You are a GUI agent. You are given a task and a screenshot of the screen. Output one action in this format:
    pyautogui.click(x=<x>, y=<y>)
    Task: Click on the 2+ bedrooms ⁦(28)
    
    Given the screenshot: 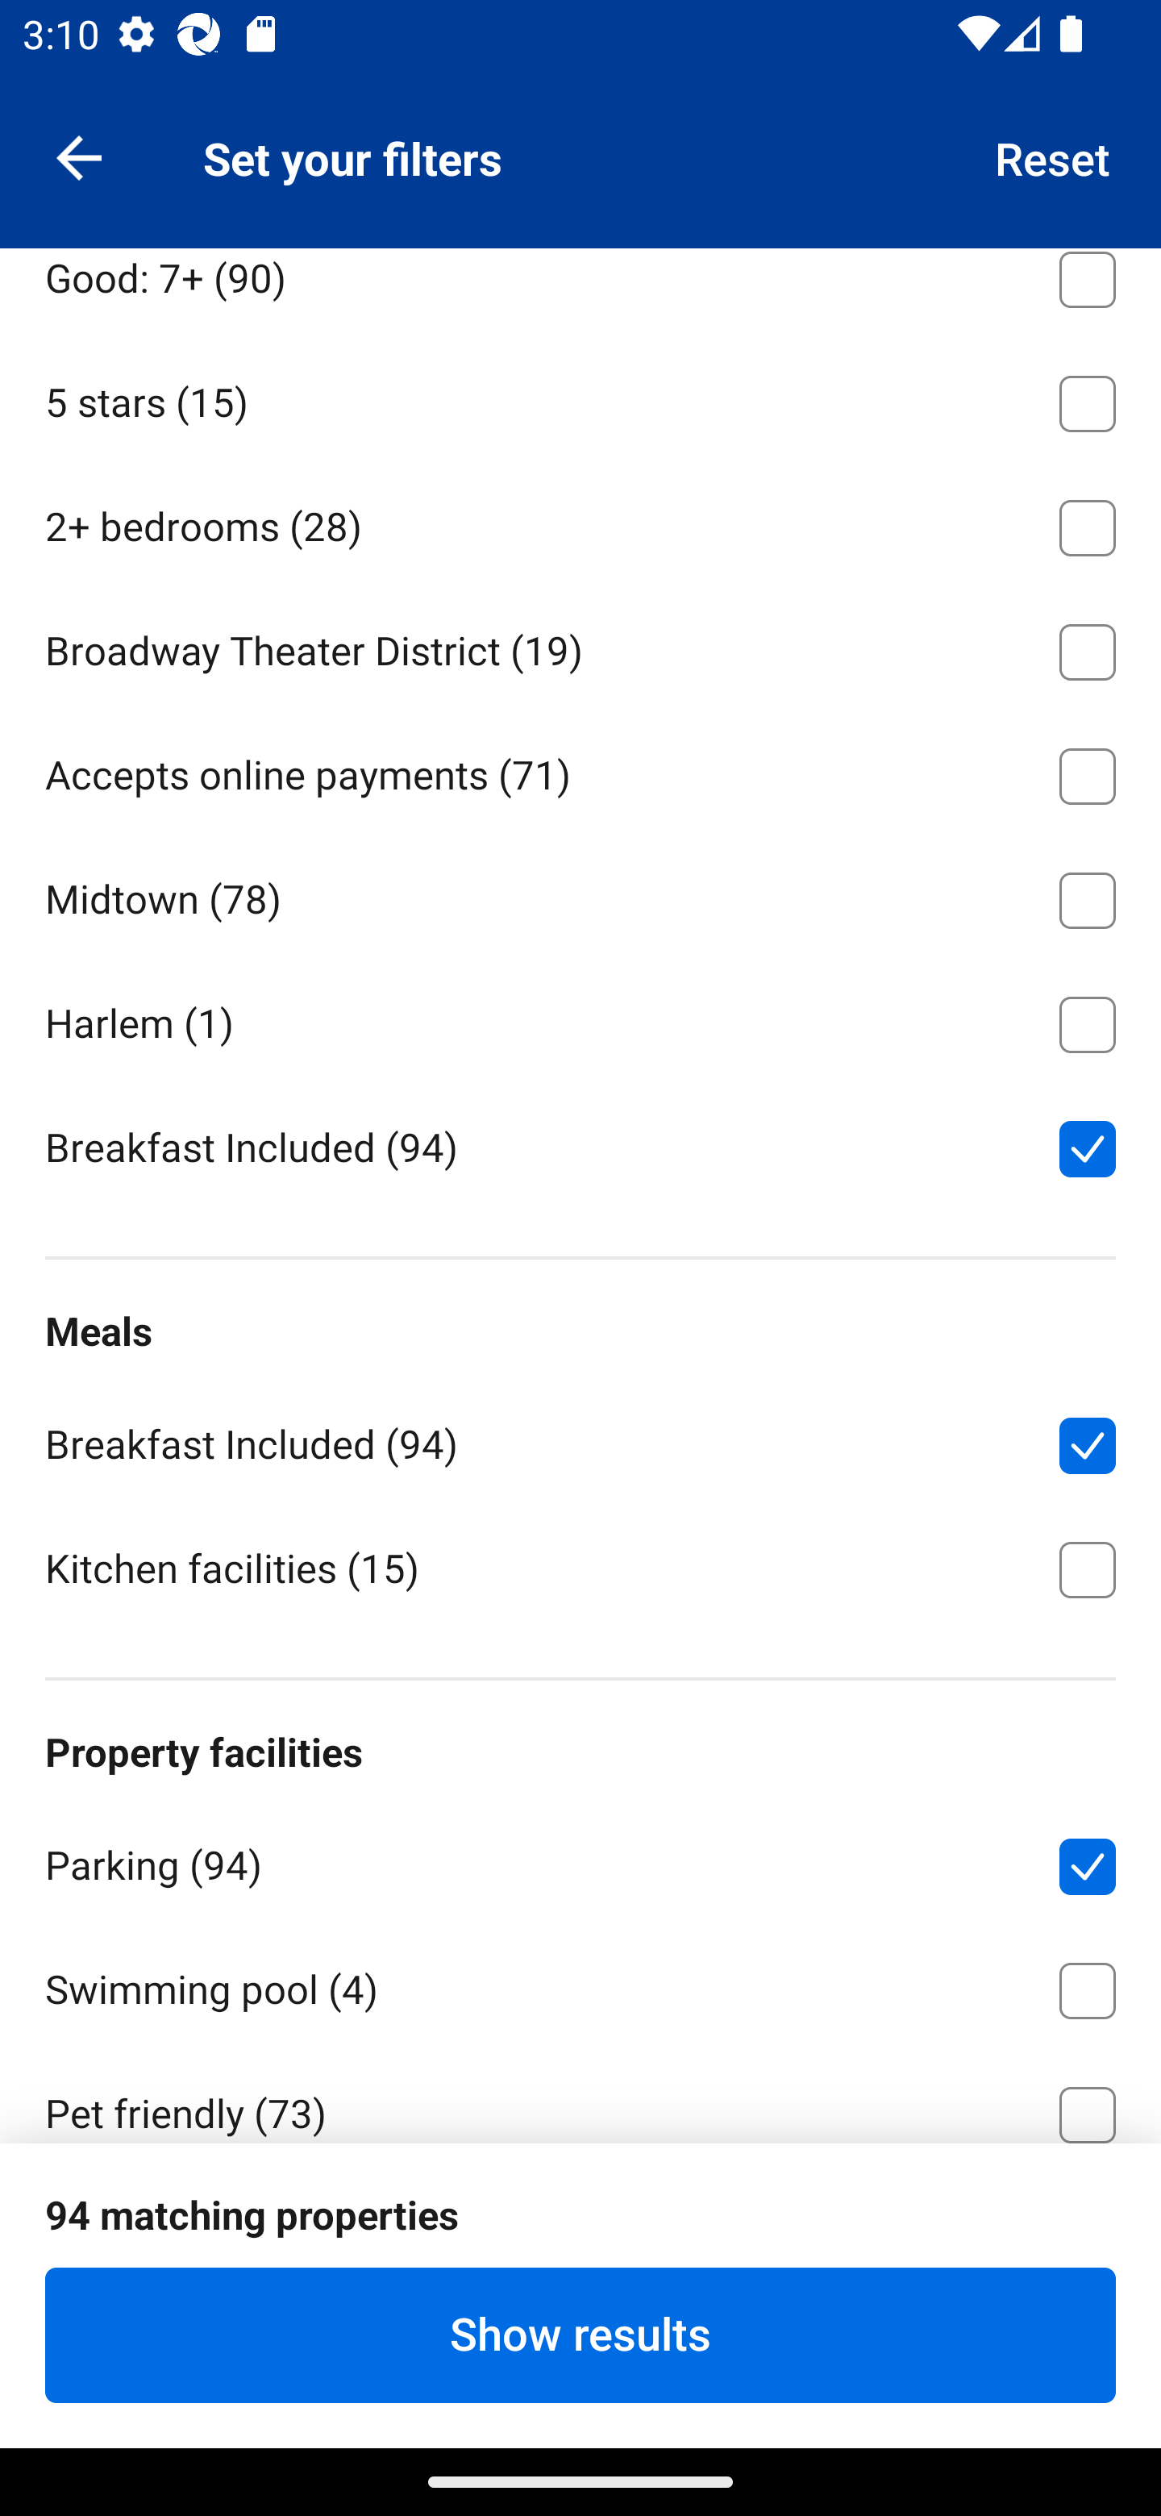 What is the action you would take?
    pyautogui.click(x=580, y=521)
    